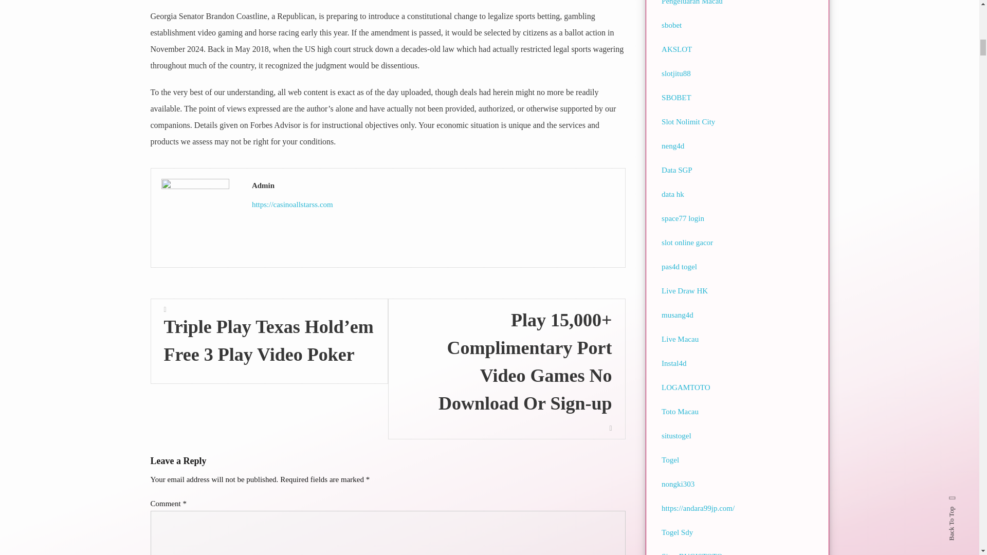 This screenshot has height=555, width=987. What do you see at coordinates (433, 185) in the screenshot?
I see `Admin` at bounding box center [433, 185].